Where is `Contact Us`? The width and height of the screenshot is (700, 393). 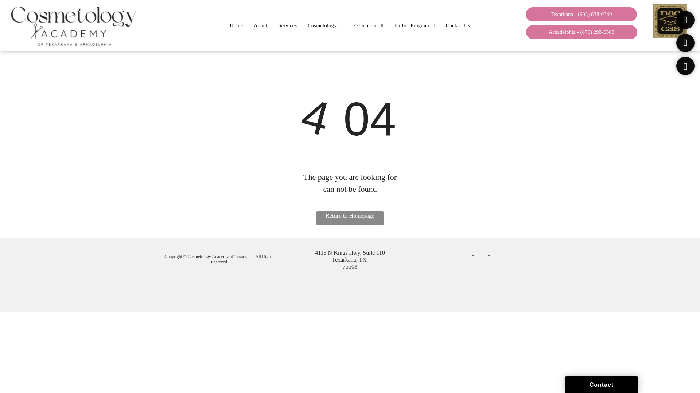
Contact Us is located at coordinates (458, 25).